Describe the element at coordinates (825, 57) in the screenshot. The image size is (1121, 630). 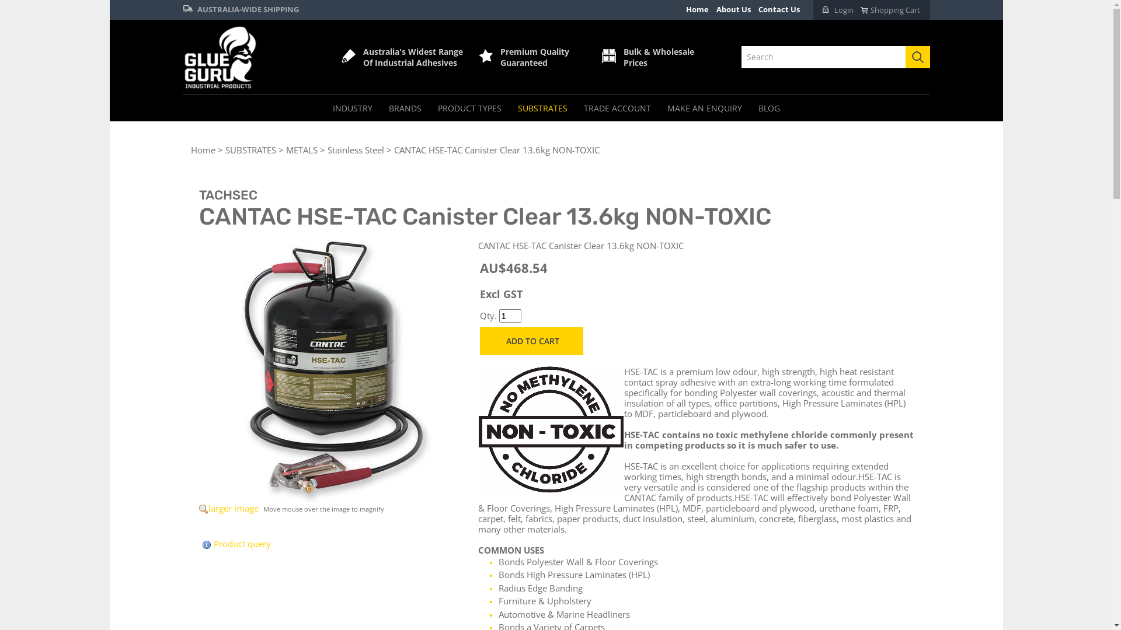
I see `Search` at that location.